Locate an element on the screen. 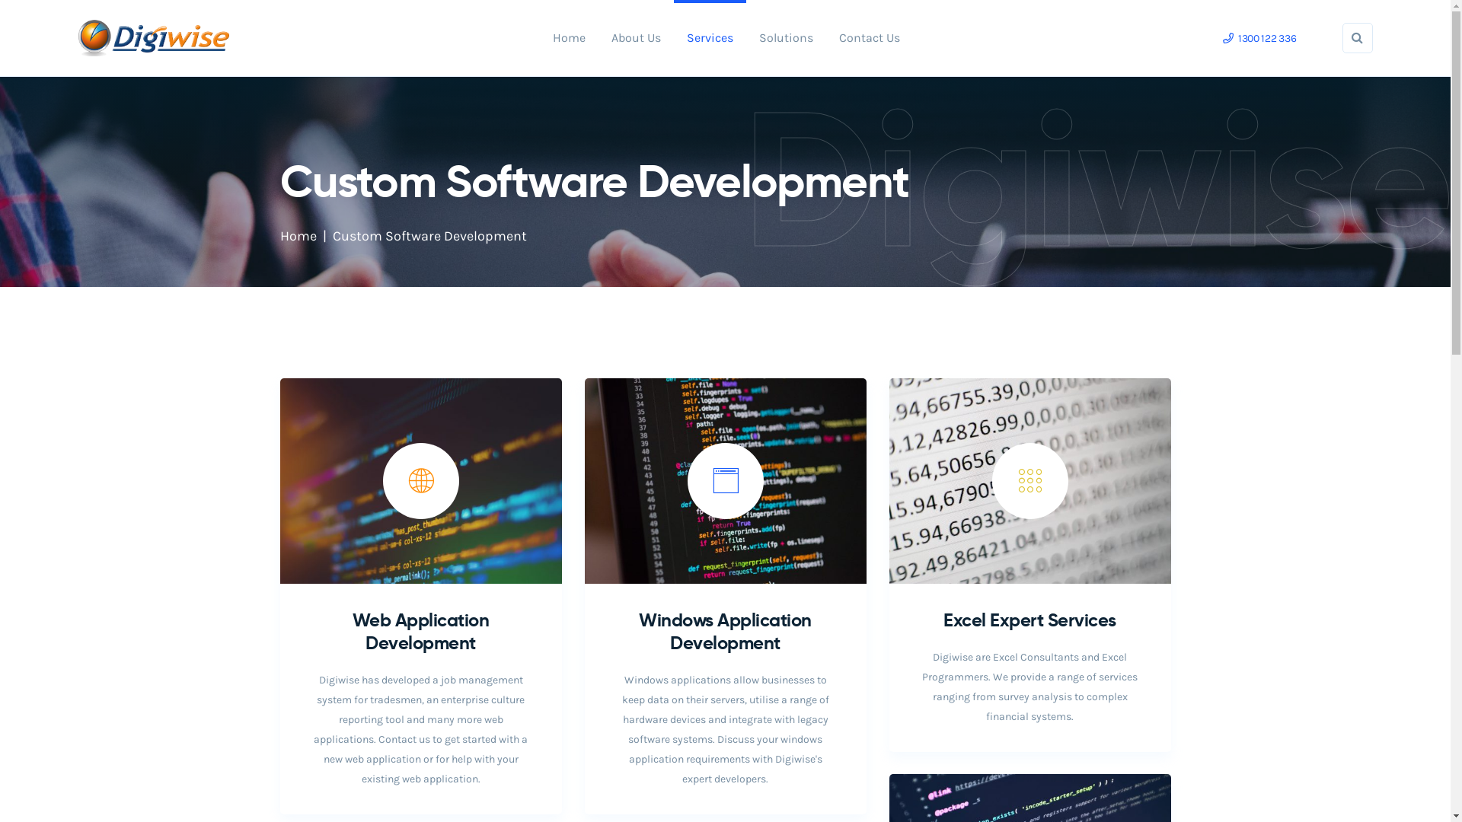 Image resolution: width=1462 pixels, height=822 pixels. Home is located at coordinates (570, 38).